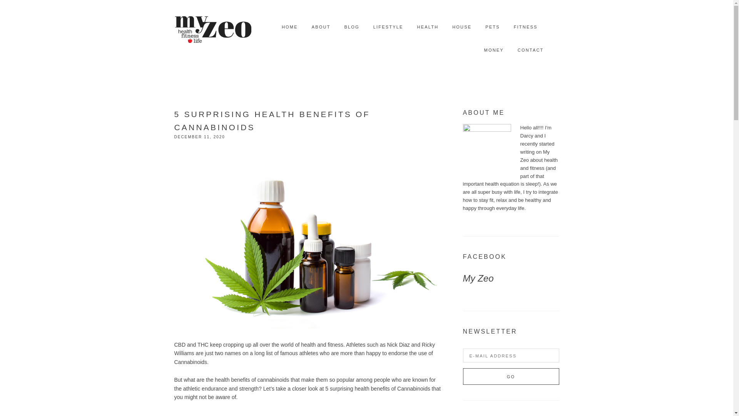 Image resolution: width=739 pixels, height=416 pixels. Describe the element at coordinates (388, 27) in the screenshot. I see `LIFESTYLE` at that location.